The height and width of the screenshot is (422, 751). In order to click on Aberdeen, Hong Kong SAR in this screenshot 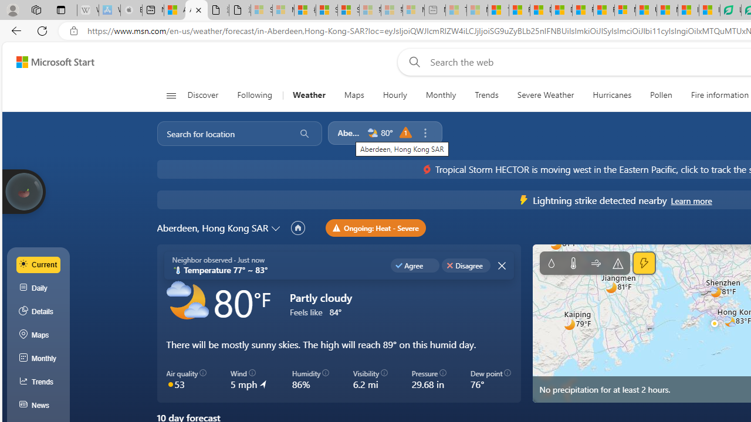, I will do `click(212, 228)`.